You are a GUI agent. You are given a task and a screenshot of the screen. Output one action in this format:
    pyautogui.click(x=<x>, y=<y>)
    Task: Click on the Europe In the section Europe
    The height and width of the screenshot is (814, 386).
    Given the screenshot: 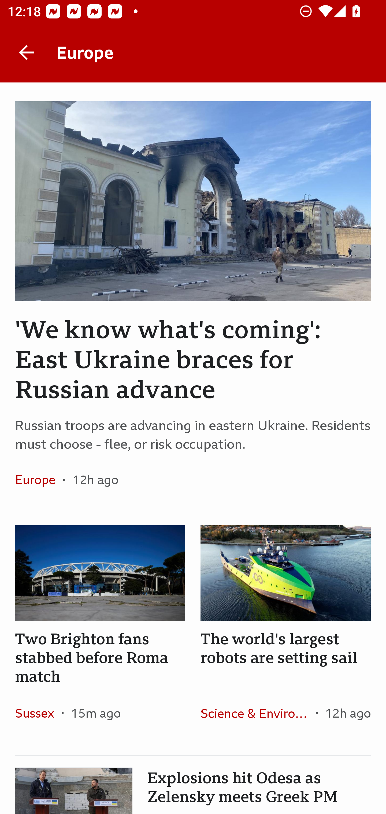 What is the action you would take?
    pyautogui.click(x=39, y=479)
    